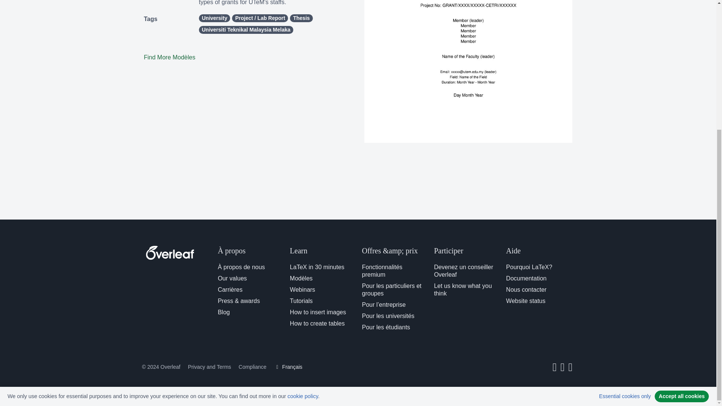  I want to click on Universiti Teknikal Malaysia Melaka, so click(246, 30).